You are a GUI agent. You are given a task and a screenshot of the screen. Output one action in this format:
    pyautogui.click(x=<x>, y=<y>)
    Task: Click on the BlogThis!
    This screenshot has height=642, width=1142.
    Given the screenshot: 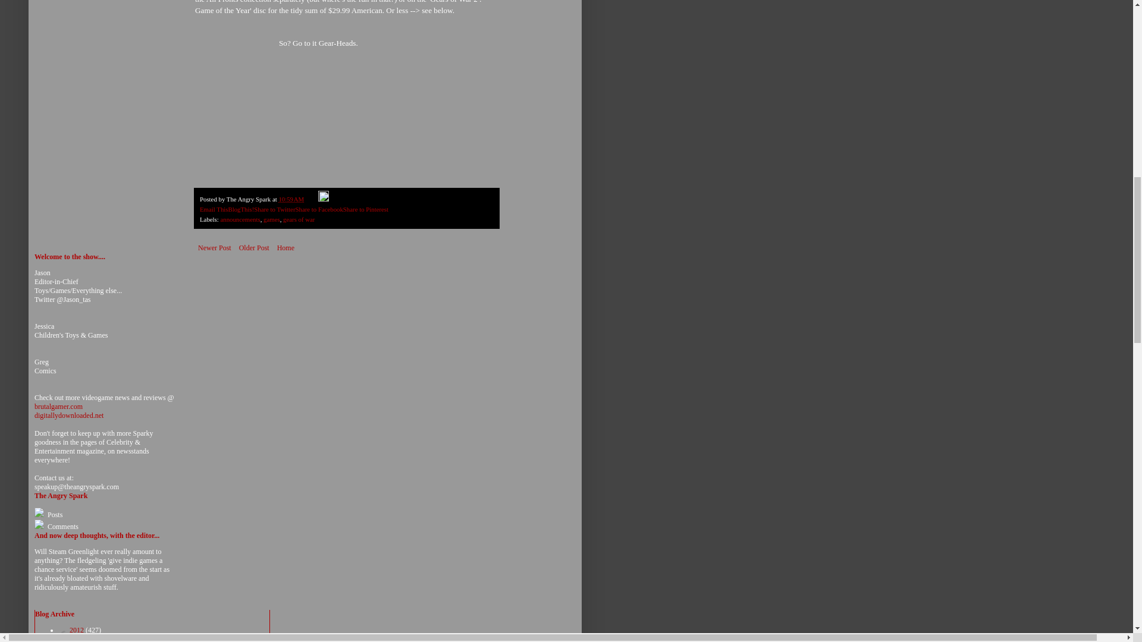 What is the action you would take?
    pyautogui.click(x=240, y=209)
    